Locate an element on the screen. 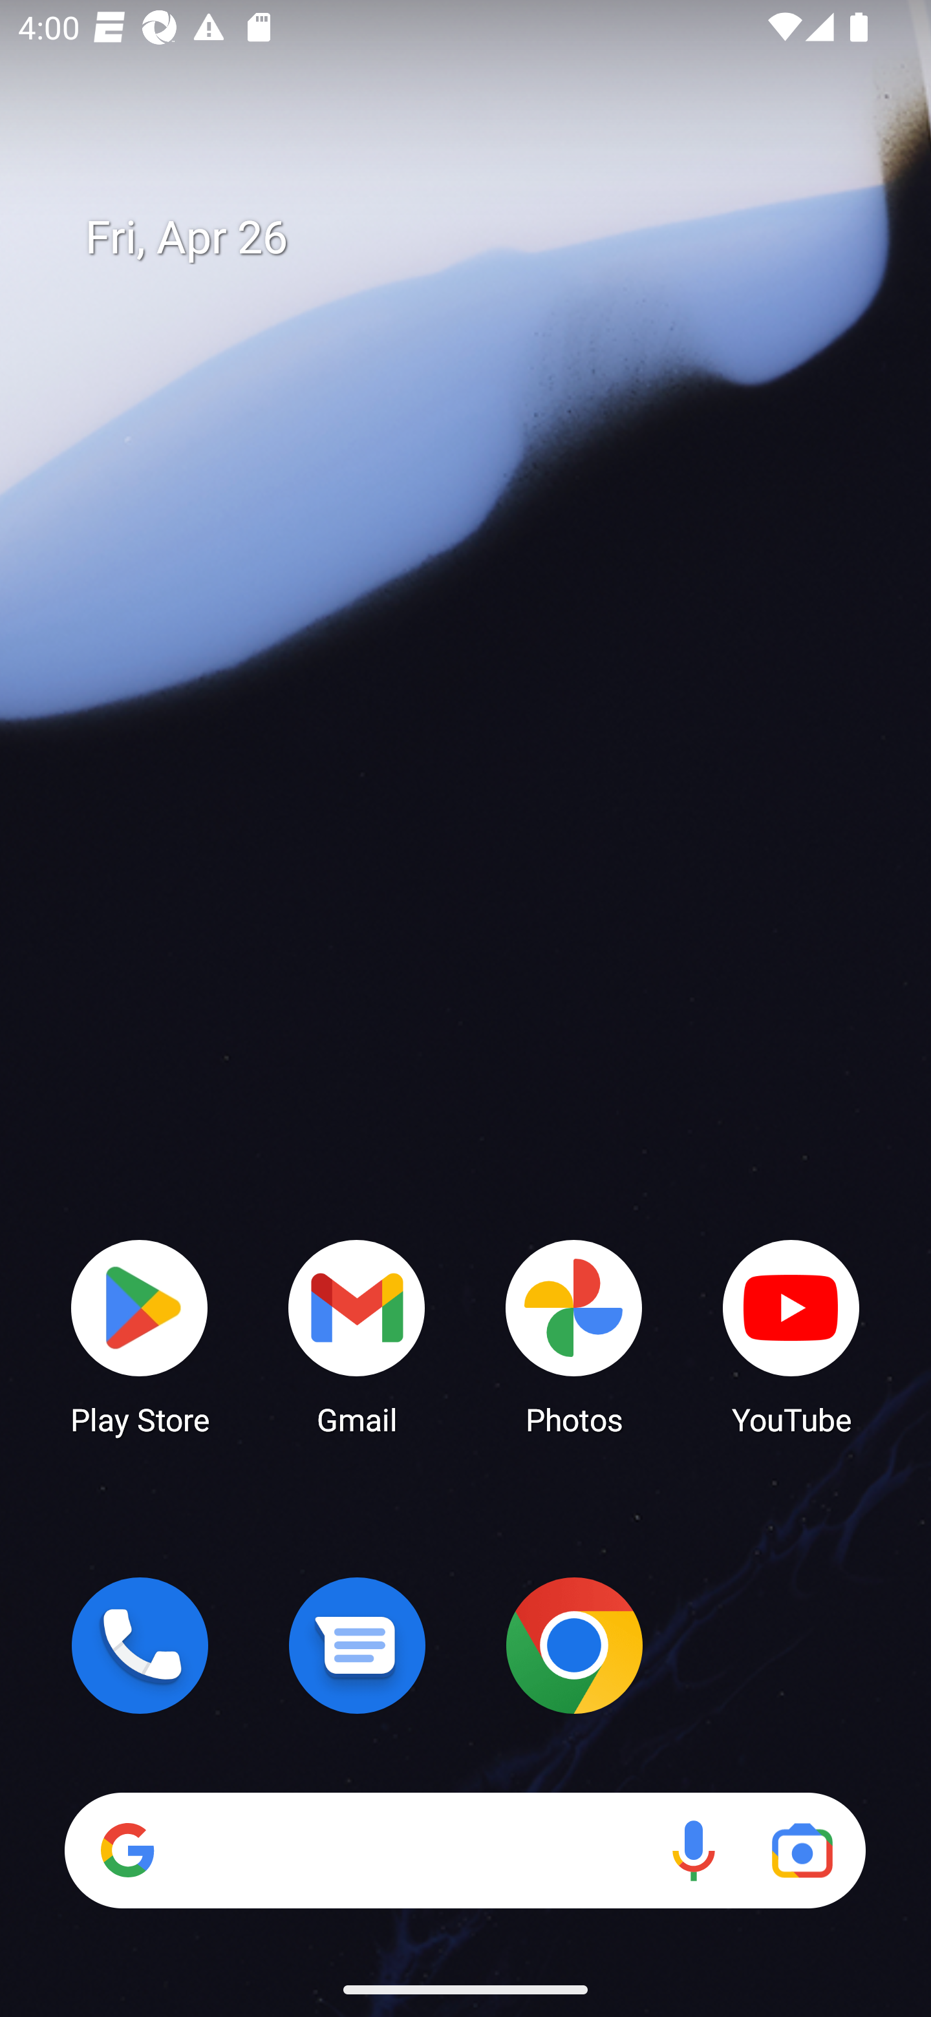  Play Store is located at coordinates (140, 1336).